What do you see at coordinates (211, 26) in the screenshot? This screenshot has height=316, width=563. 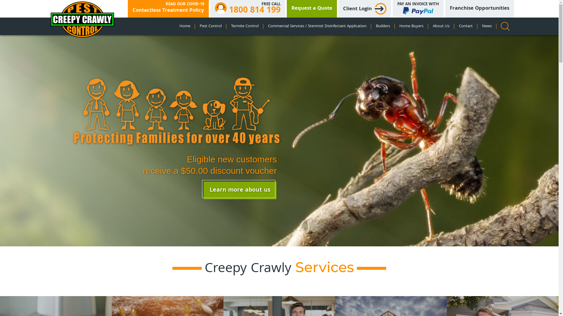 I see `Pest Control` at bounding box center [211, 26].